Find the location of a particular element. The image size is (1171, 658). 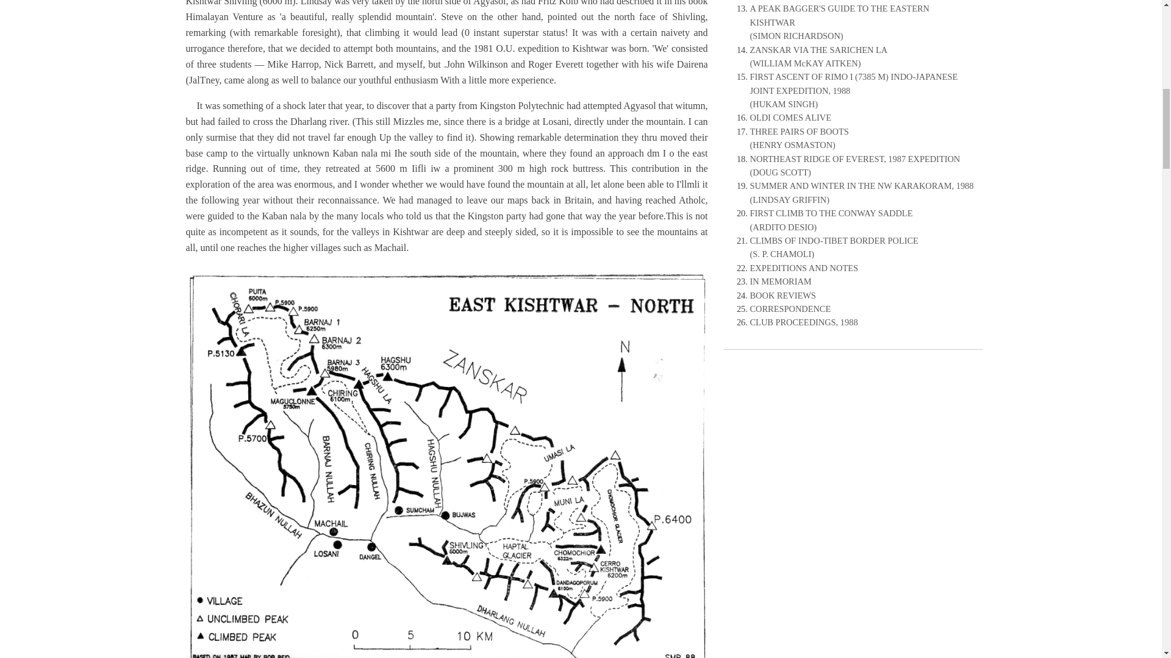

OLDI COMES ALIVE is located at coordinates (790, 117).